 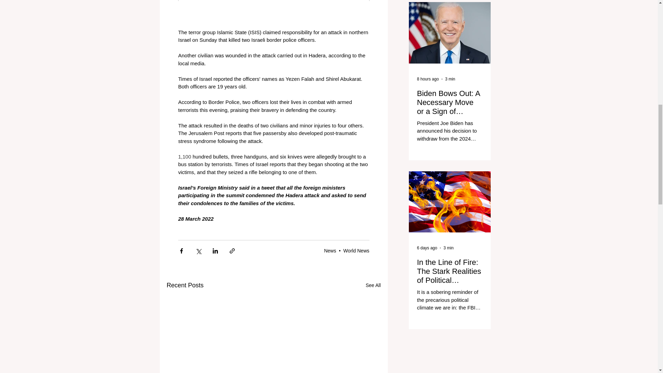 I want to click on World News, so click(x=356, y=251).